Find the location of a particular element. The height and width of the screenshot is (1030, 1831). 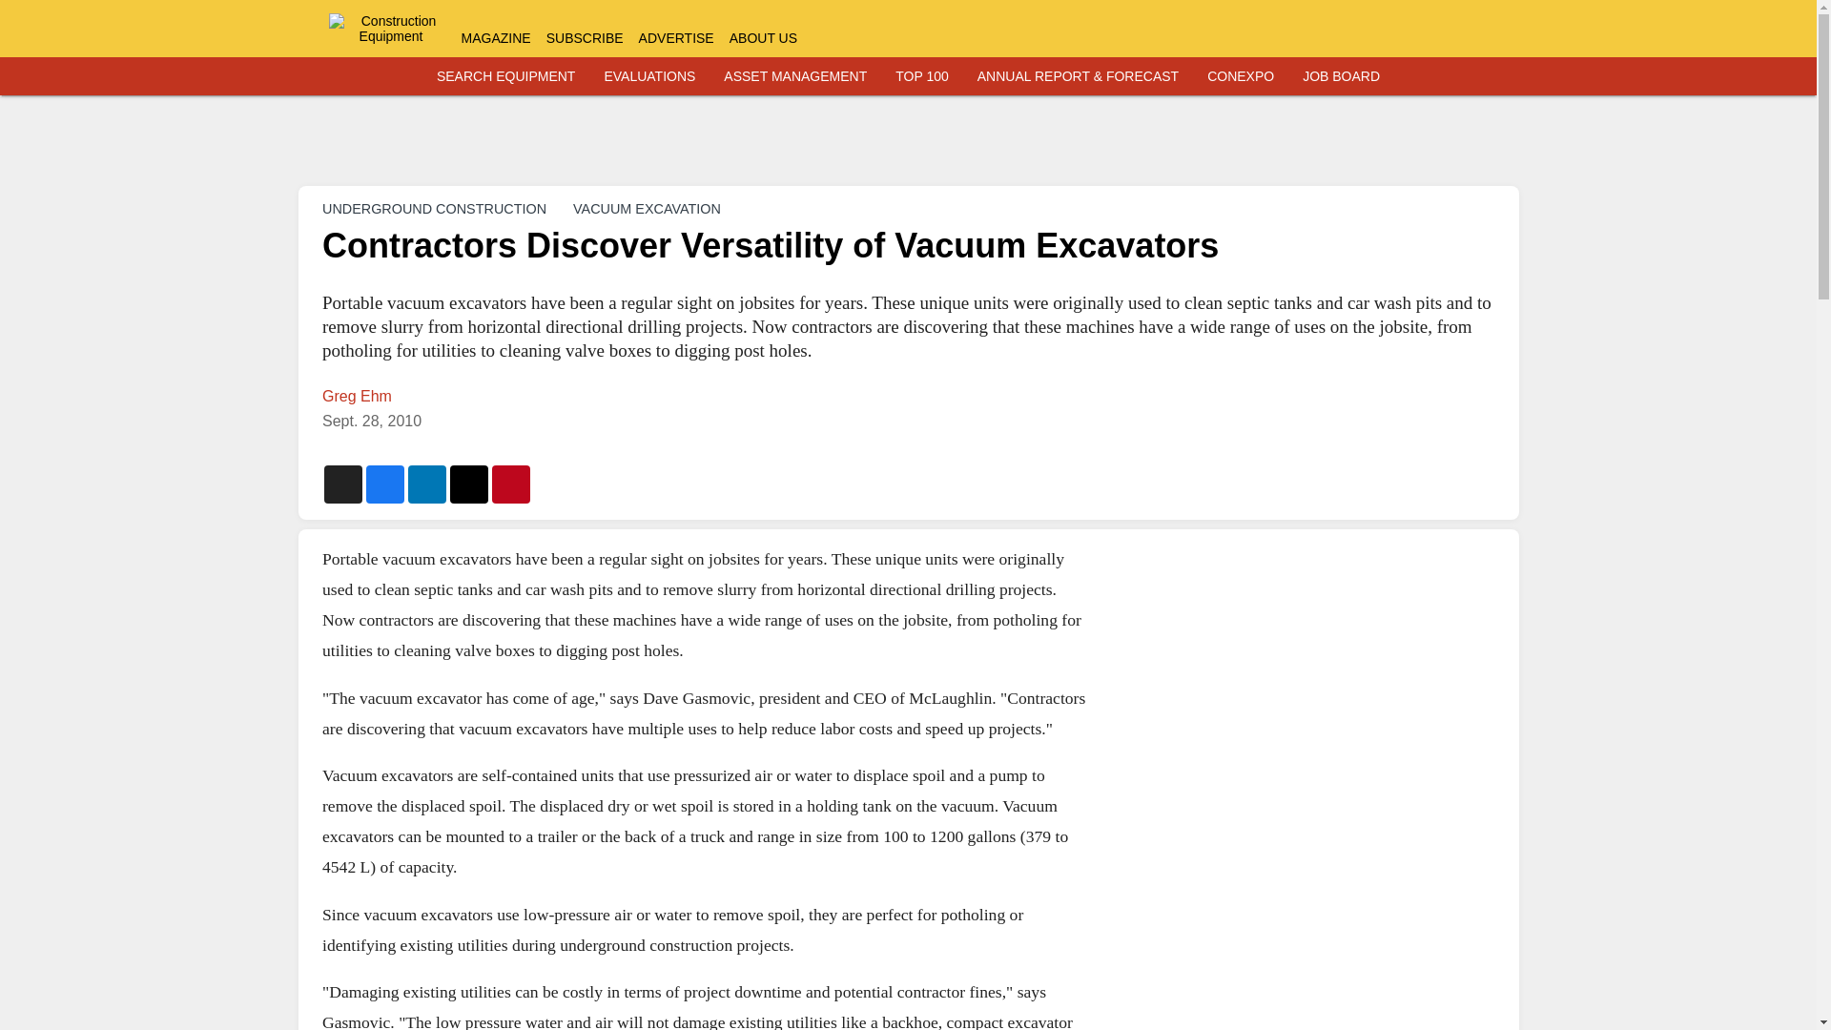

Greg Ehm is located at coordinates (357, 397).